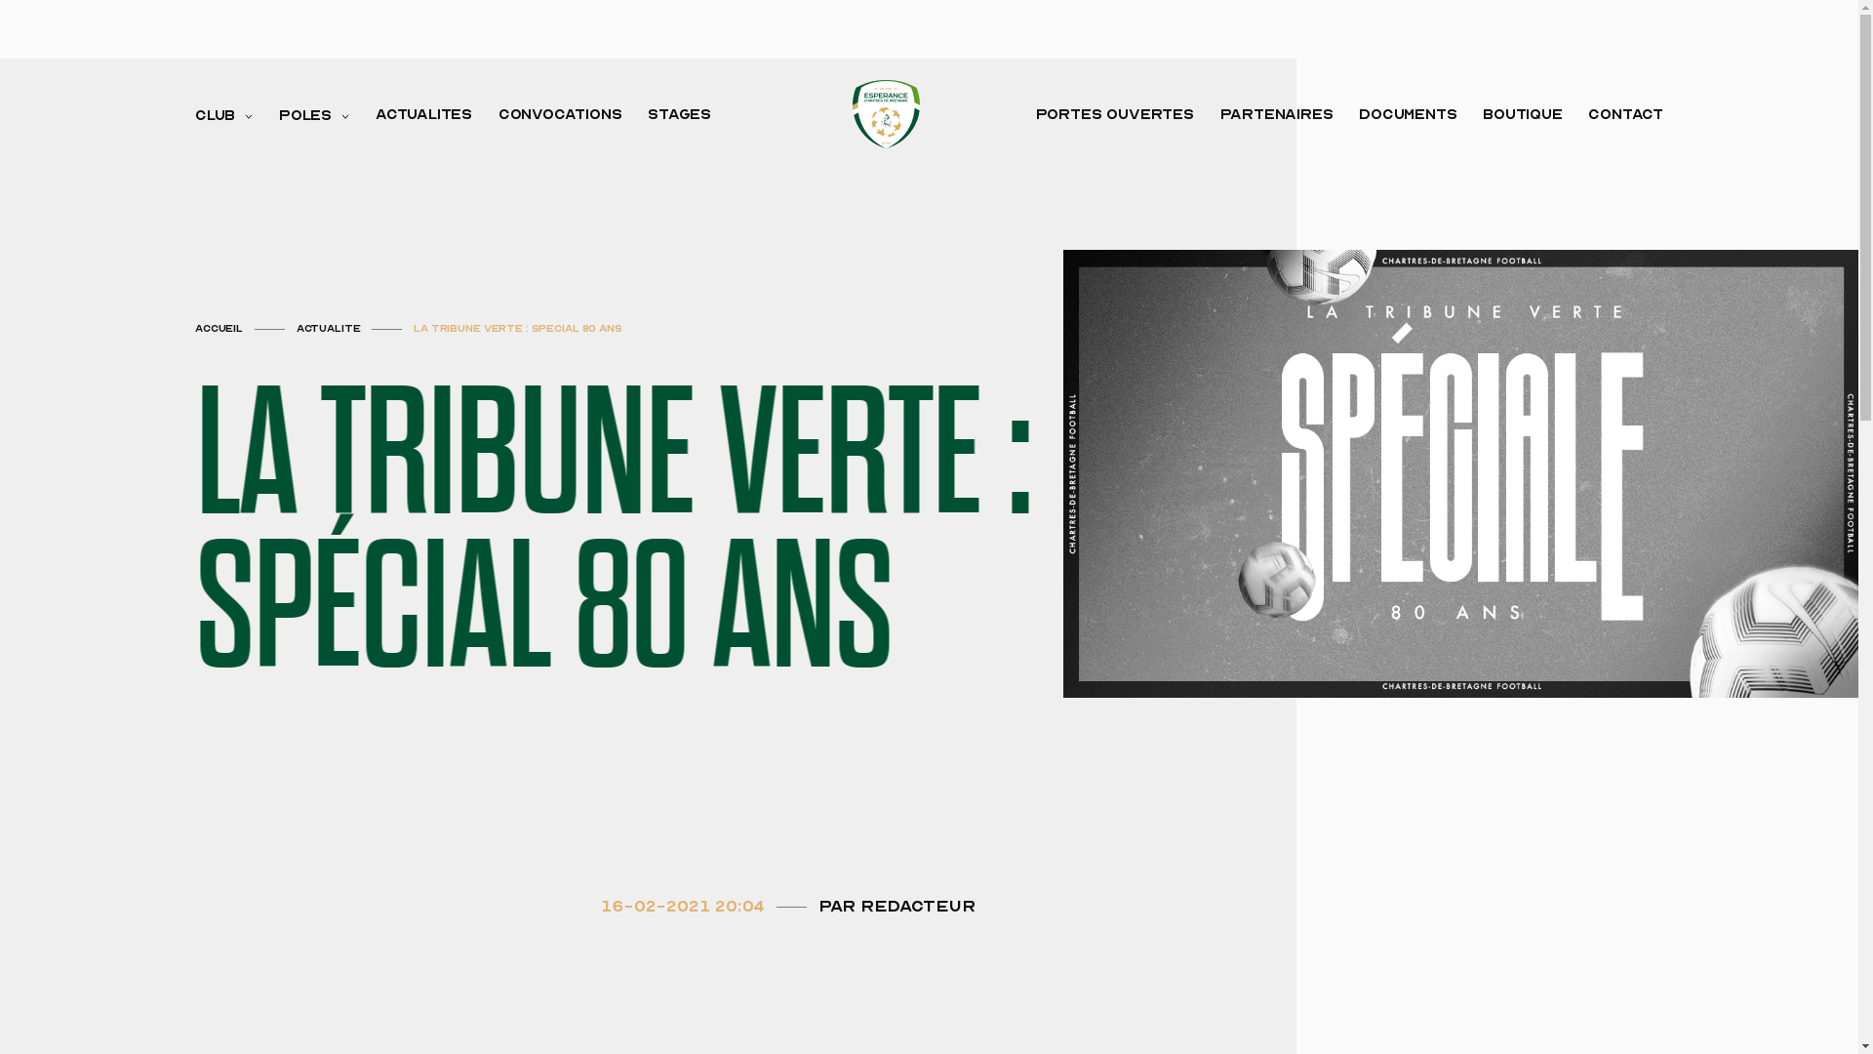 The height and width of the screenshot is (1054, 1873). I want to click on Club, so click(224, 115).